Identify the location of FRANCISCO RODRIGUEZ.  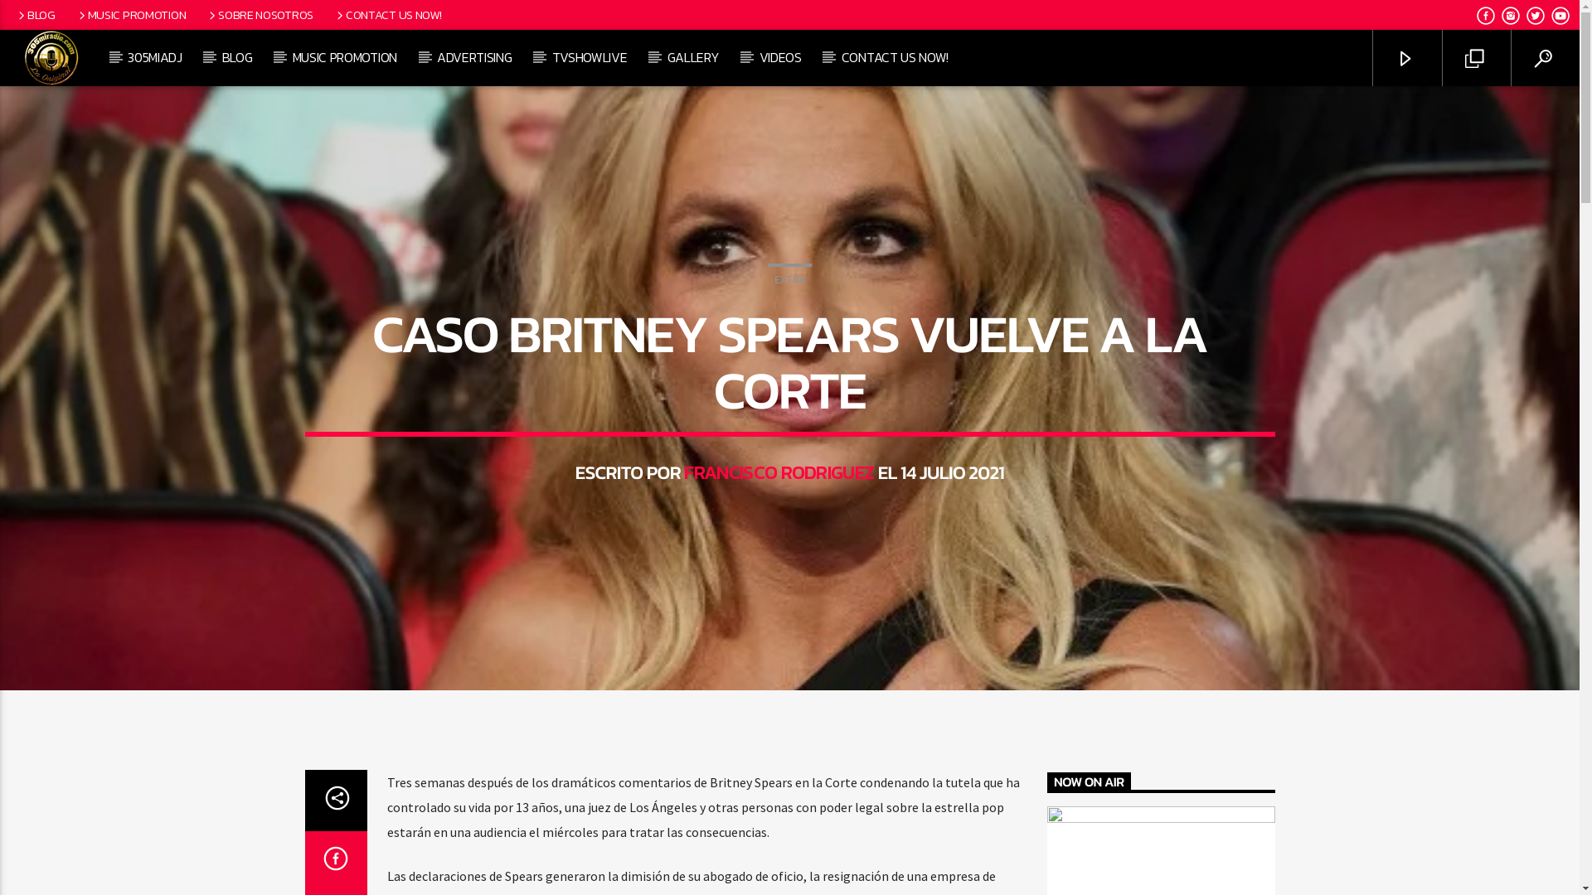
(779, 472).